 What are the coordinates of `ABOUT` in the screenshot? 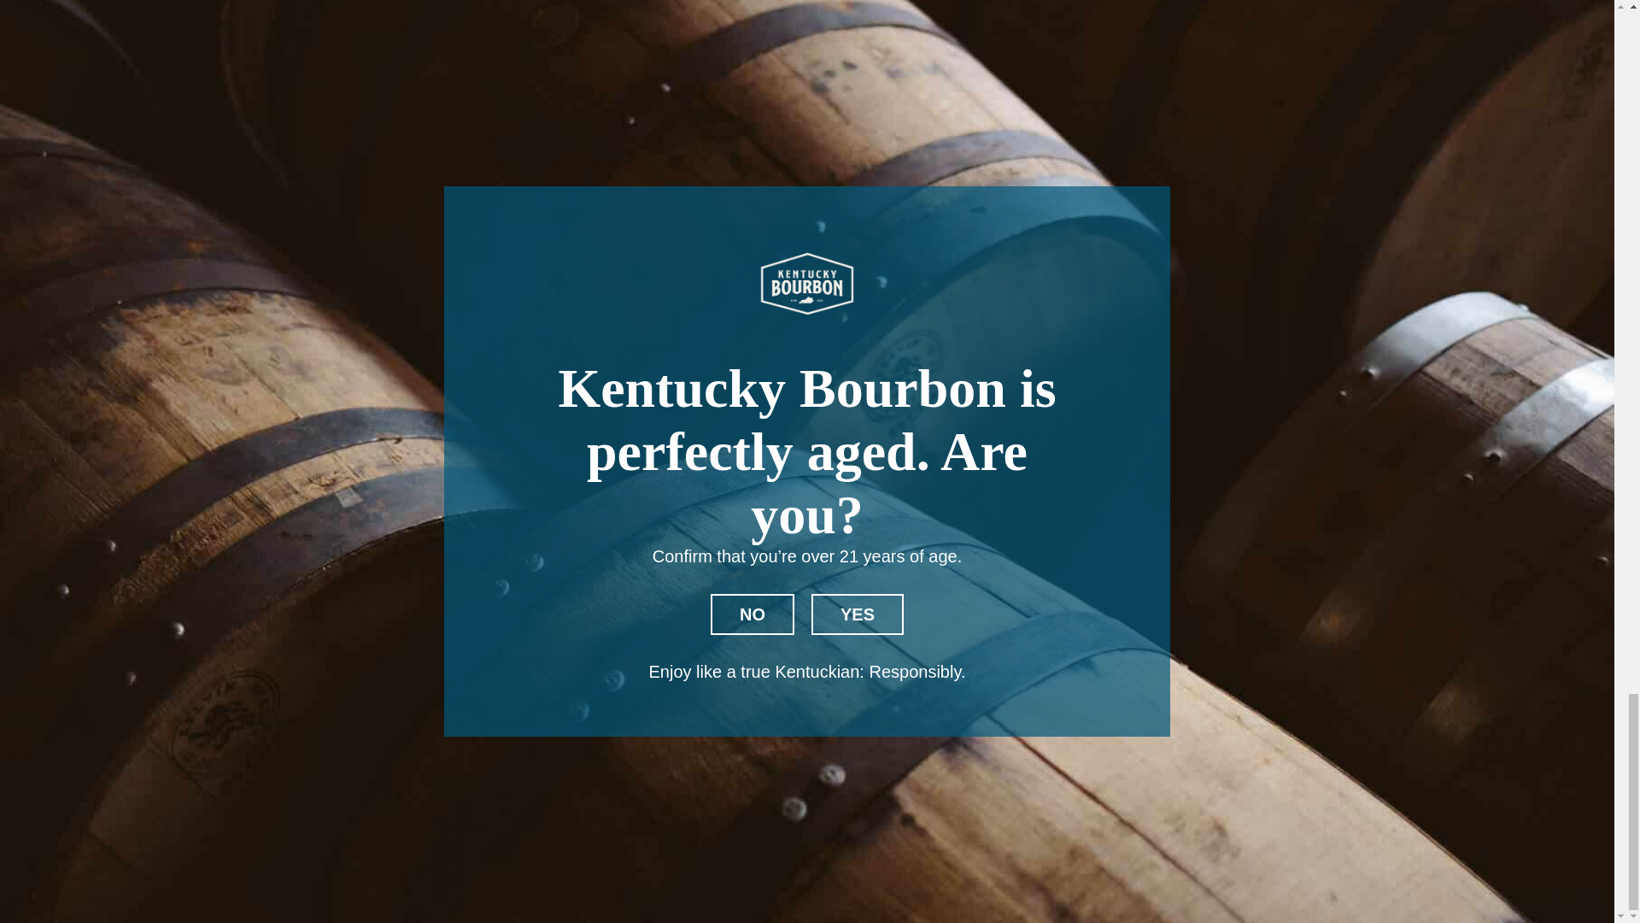 It's located at (1242, 395).